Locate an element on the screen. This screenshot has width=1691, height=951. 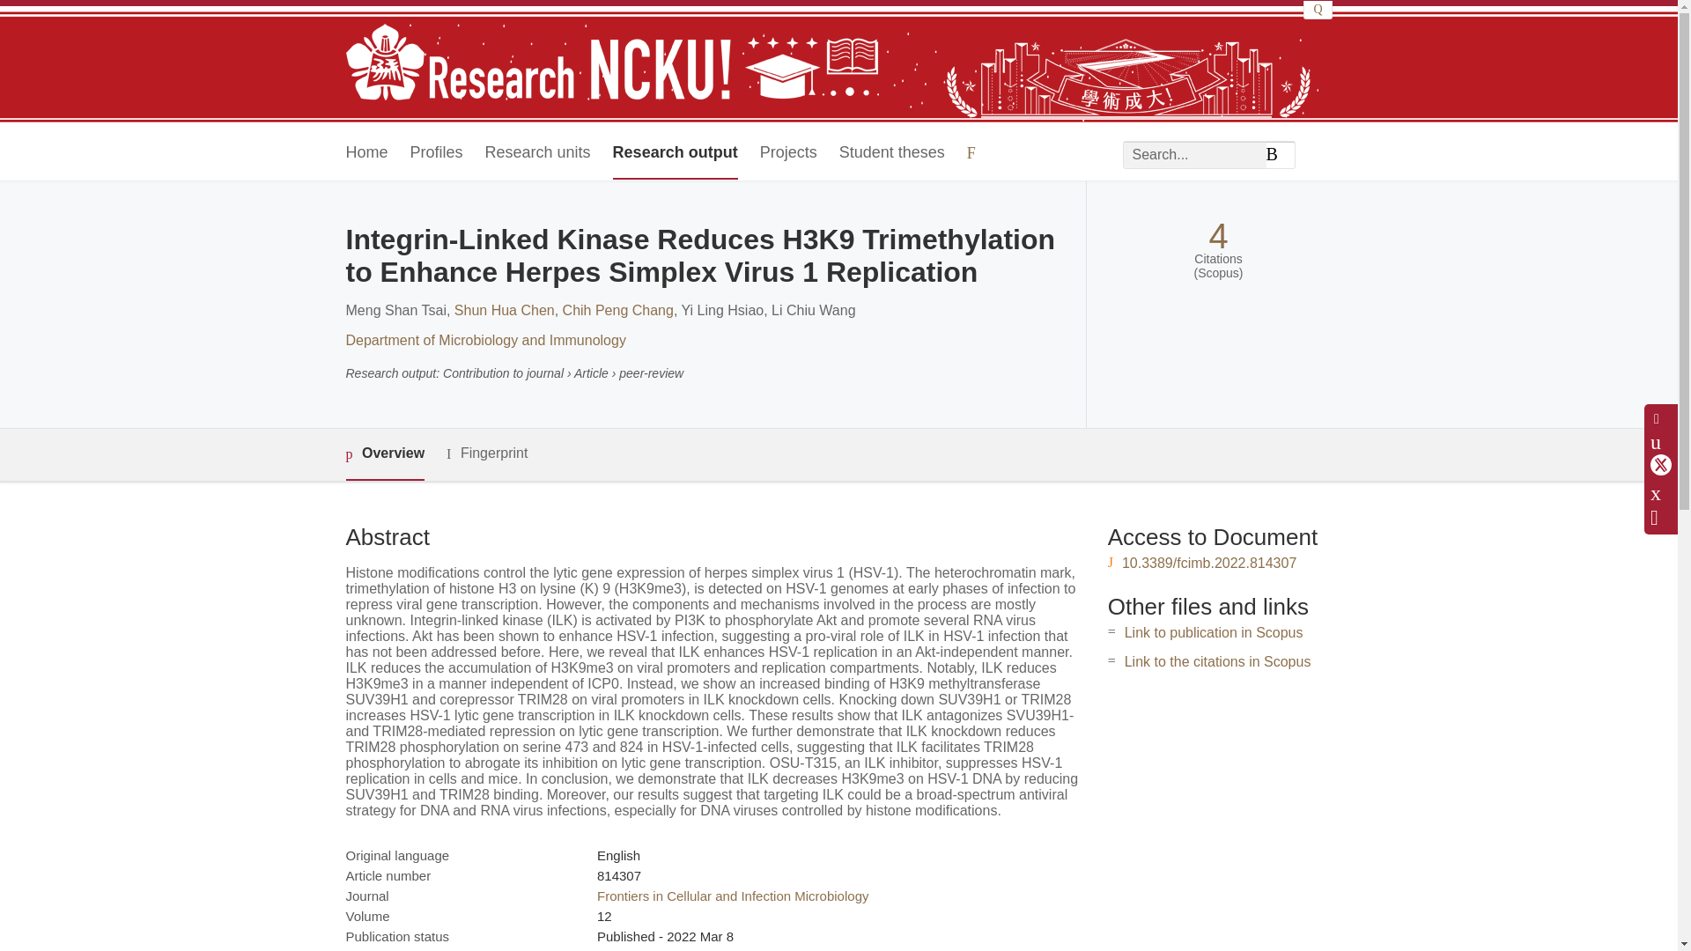
Research units is located at coordinates (537, 153).